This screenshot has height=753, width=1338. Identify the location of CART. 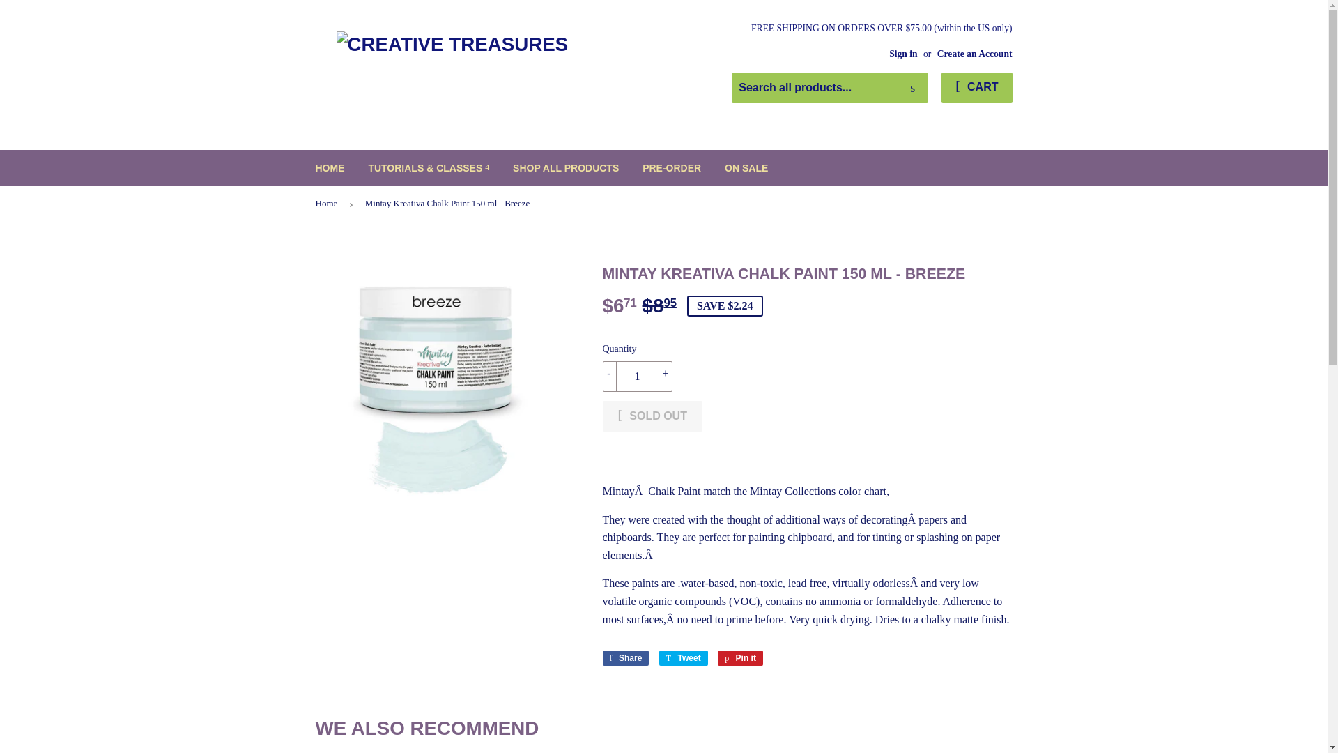
(740, 658).